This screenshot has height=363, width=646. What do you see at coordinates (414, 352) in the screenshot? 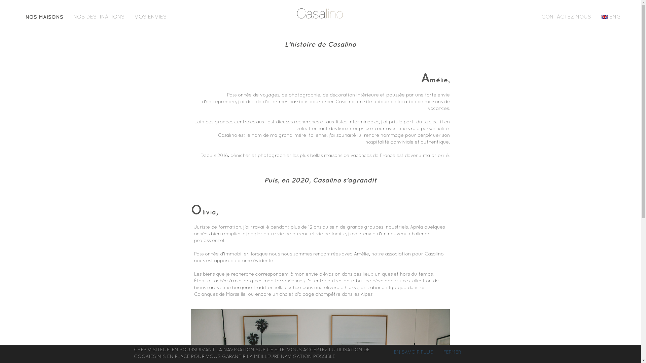
I see `EN SAVOIR PLUS` at bounding box center [414, 352].